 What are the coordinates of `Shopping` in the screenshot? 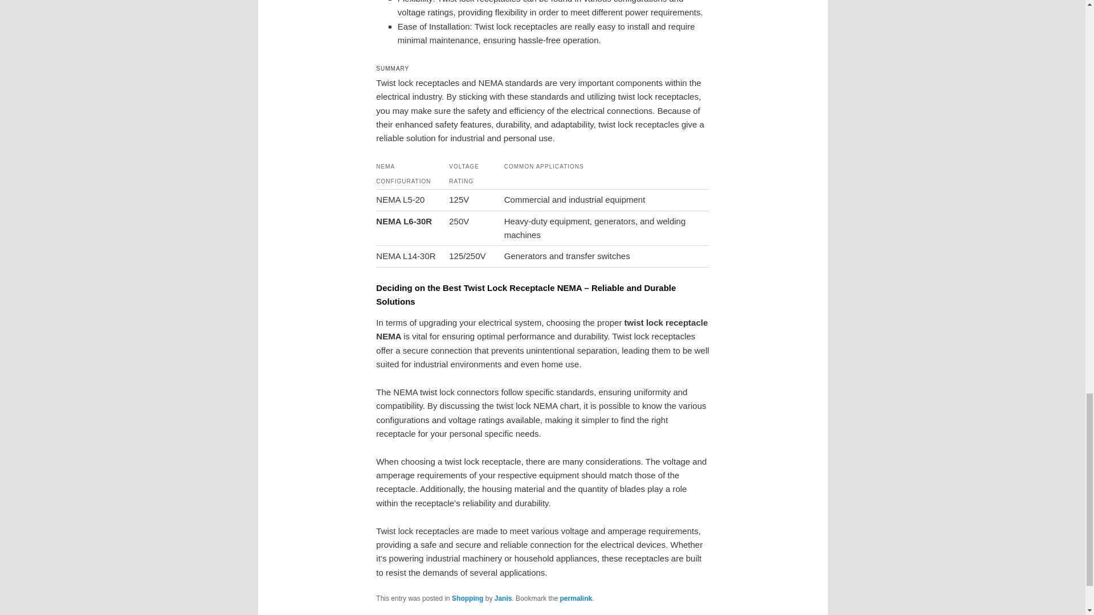 It's located at (467, 598).